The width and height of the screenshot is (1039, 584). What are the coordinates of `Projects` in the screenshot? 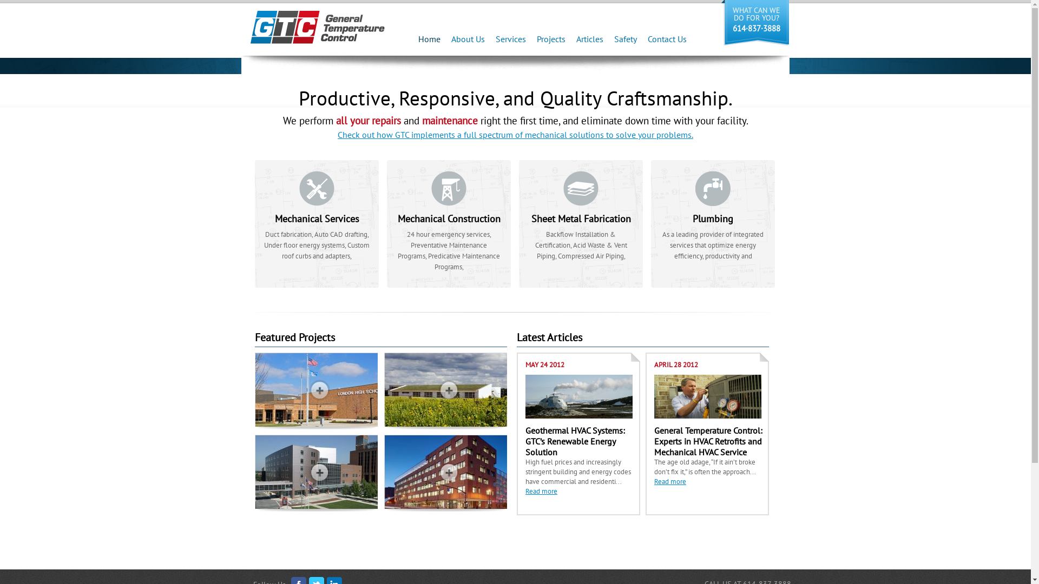 It's located at (551, 39).